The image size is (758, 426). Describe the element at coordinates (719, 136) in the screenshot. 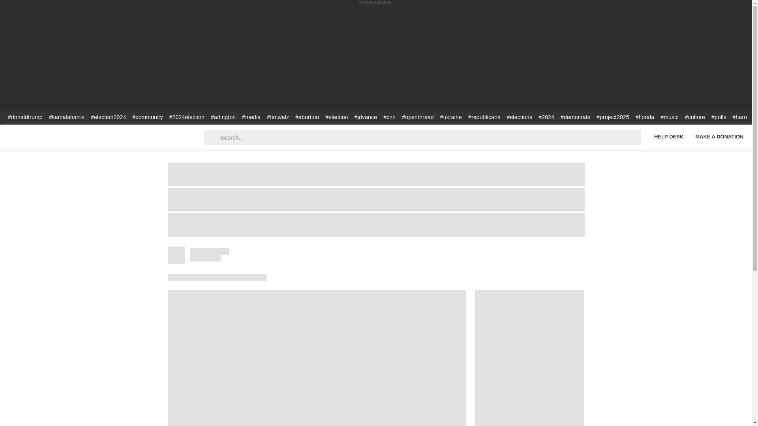

I see `Make a Donation` at that location.